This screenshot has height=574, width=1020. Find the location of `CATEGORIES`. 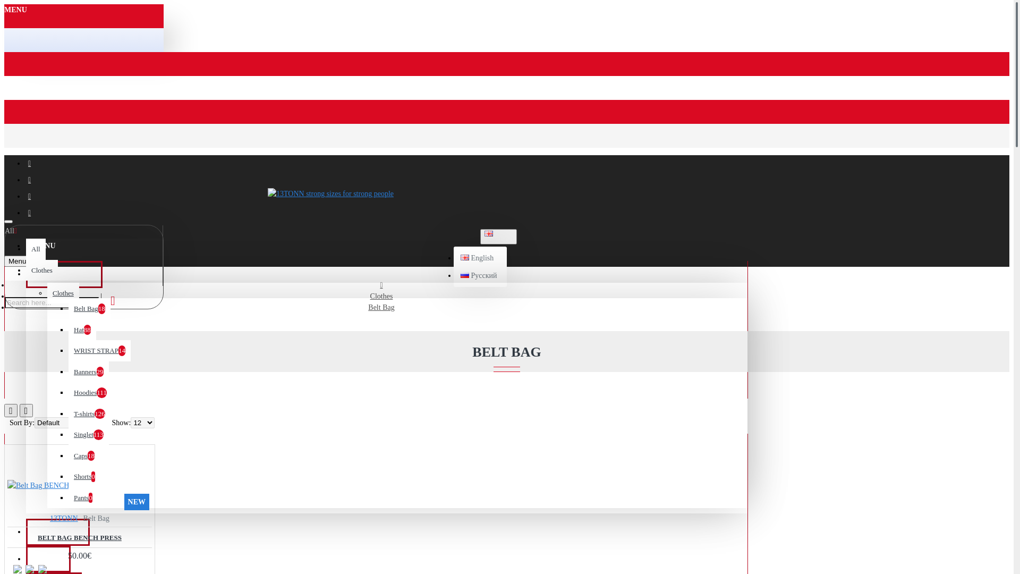

CATEGORIES is located at coordinates (64, 274).